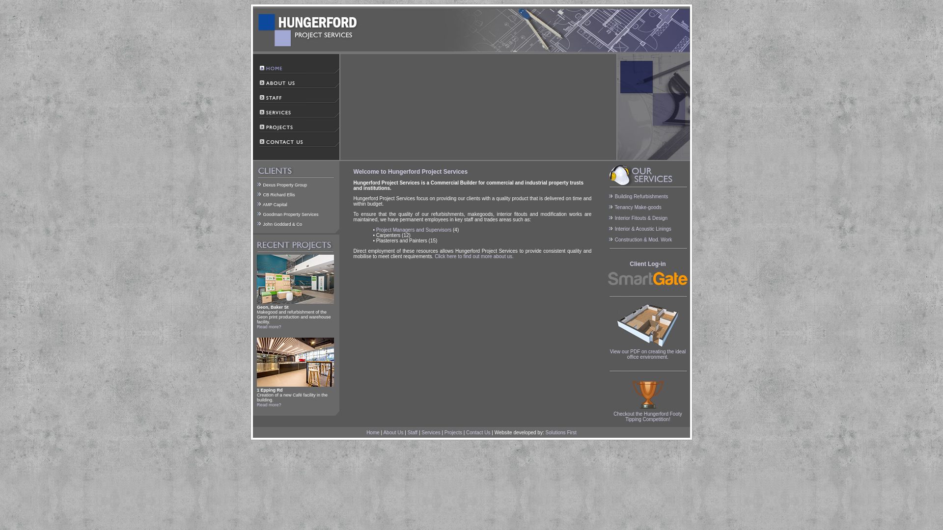 This screenshot has height=530, width=943. I want to click on Tenancy Make-goods, so click(638, 207).